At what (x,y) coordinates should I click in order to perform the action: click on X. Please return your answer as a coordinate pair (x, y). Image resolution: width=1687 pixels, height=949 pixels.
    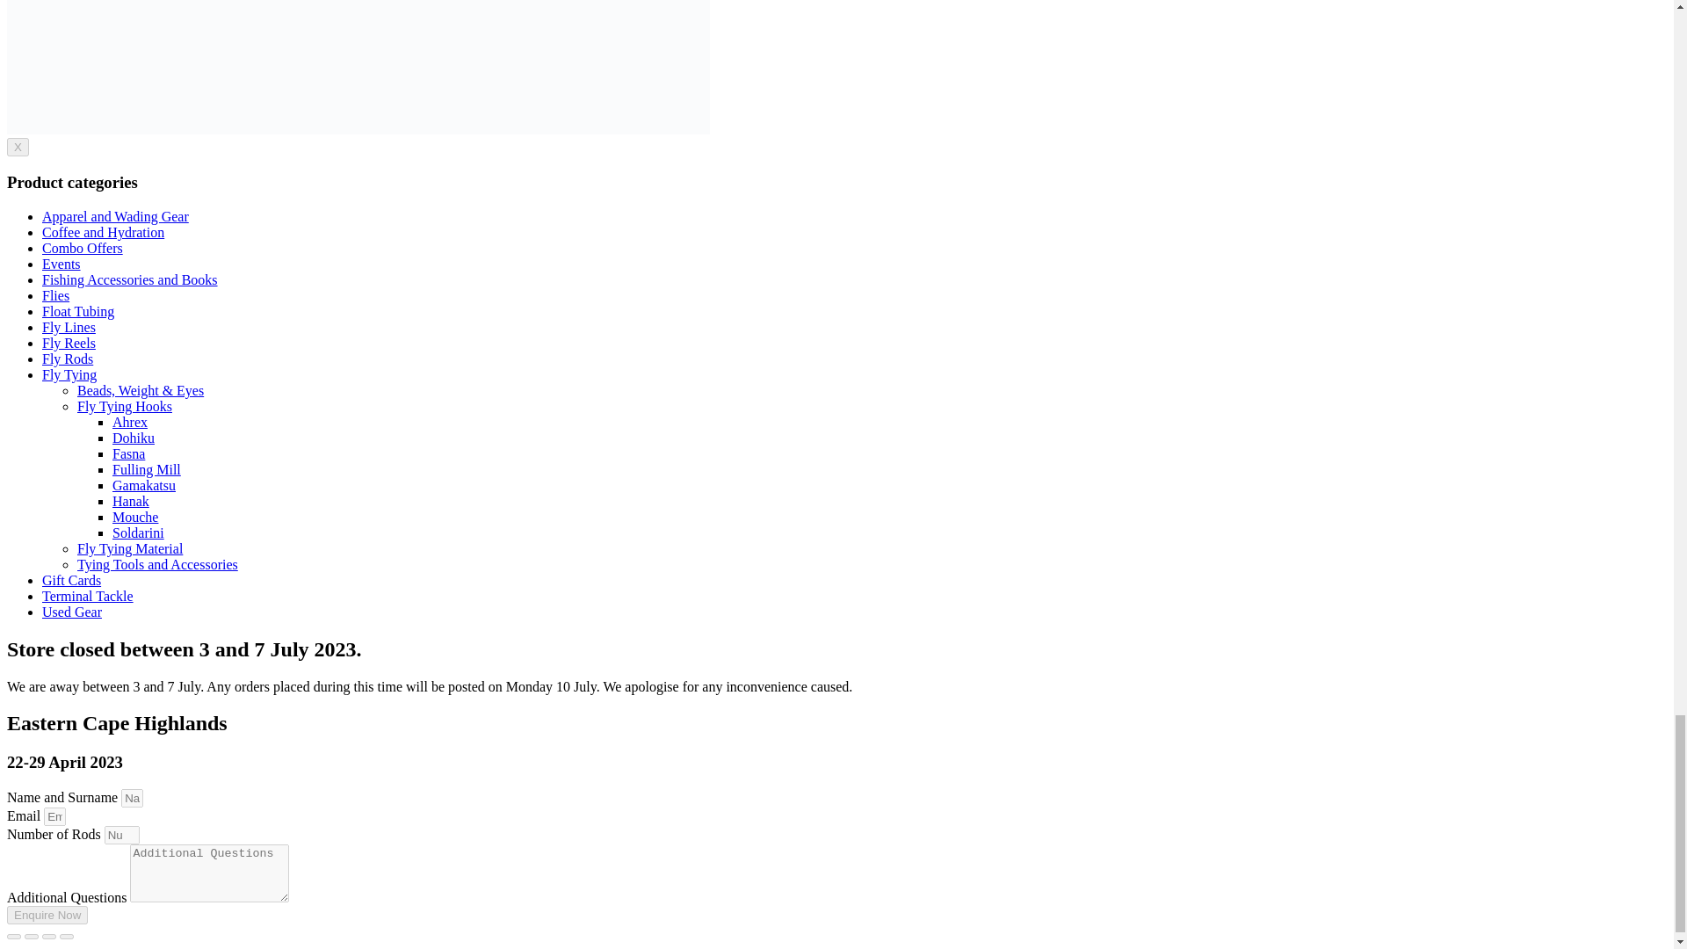
    Looking at the image, I should click on (18, 147).